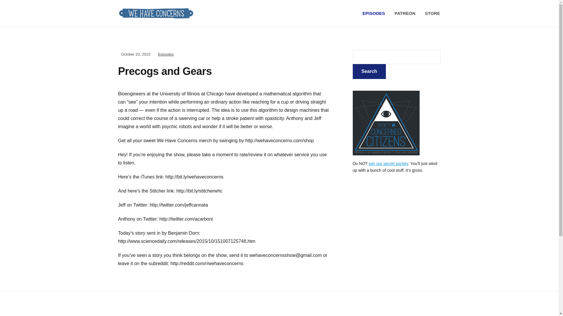 Image resolution: width=563 pixels, height=316 pixels. What do you see at coordinates (374, 13) in the screenshot?
I see `EPISODES` at bounding box center [374, 13].